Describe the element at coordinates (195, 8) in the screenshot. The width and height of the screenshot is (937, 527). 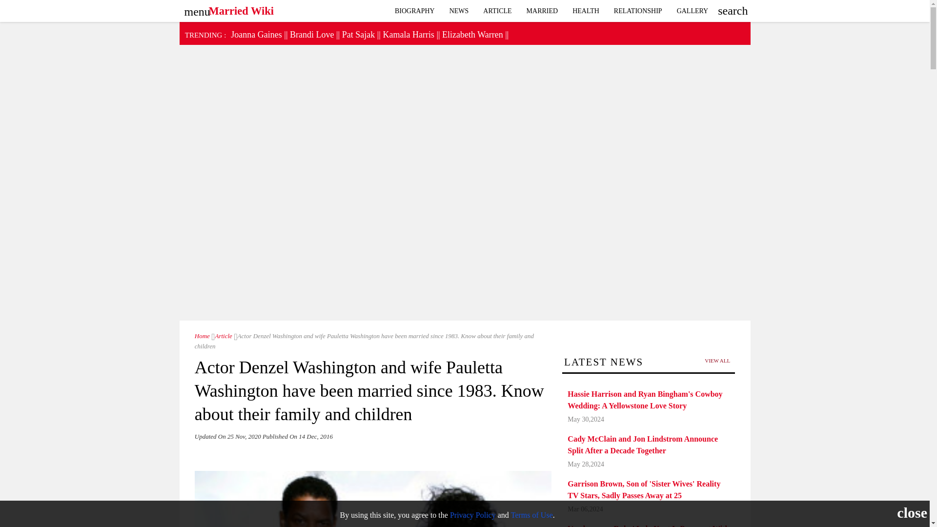
I see `menu` at that location.